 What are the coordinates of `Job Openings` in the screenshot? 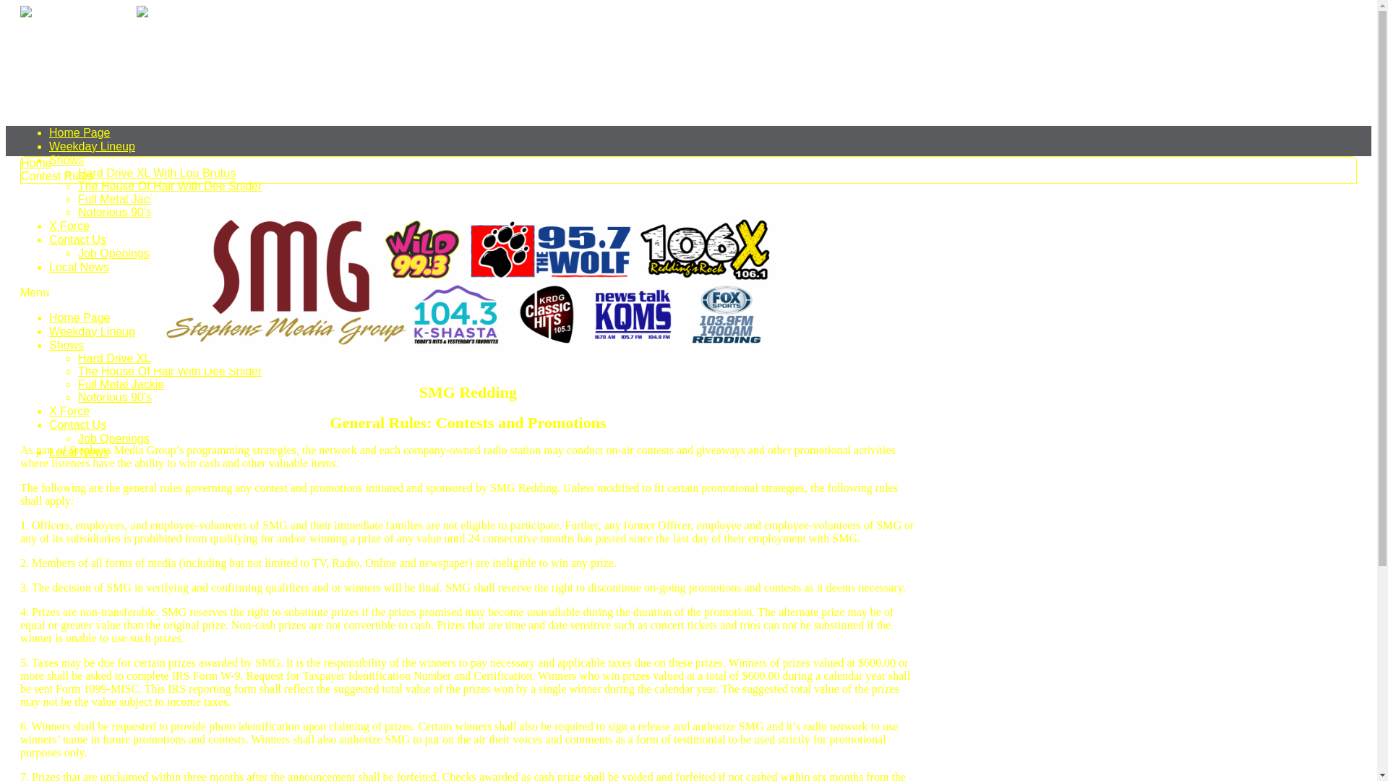 It's located at (114, 253).